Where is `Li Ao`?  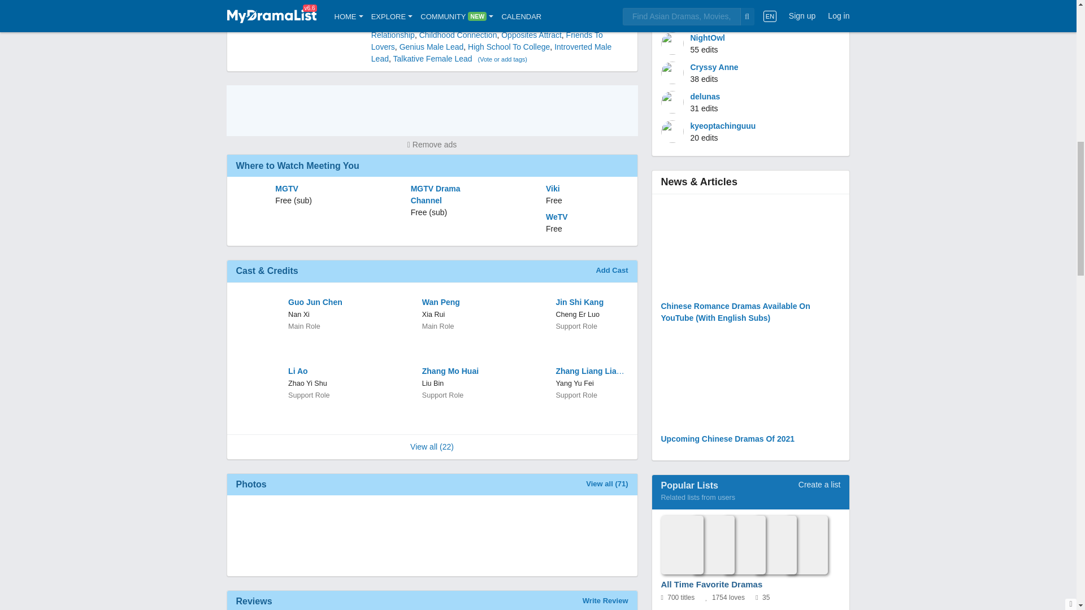
Li Ao is located at coordinates (323, 371).